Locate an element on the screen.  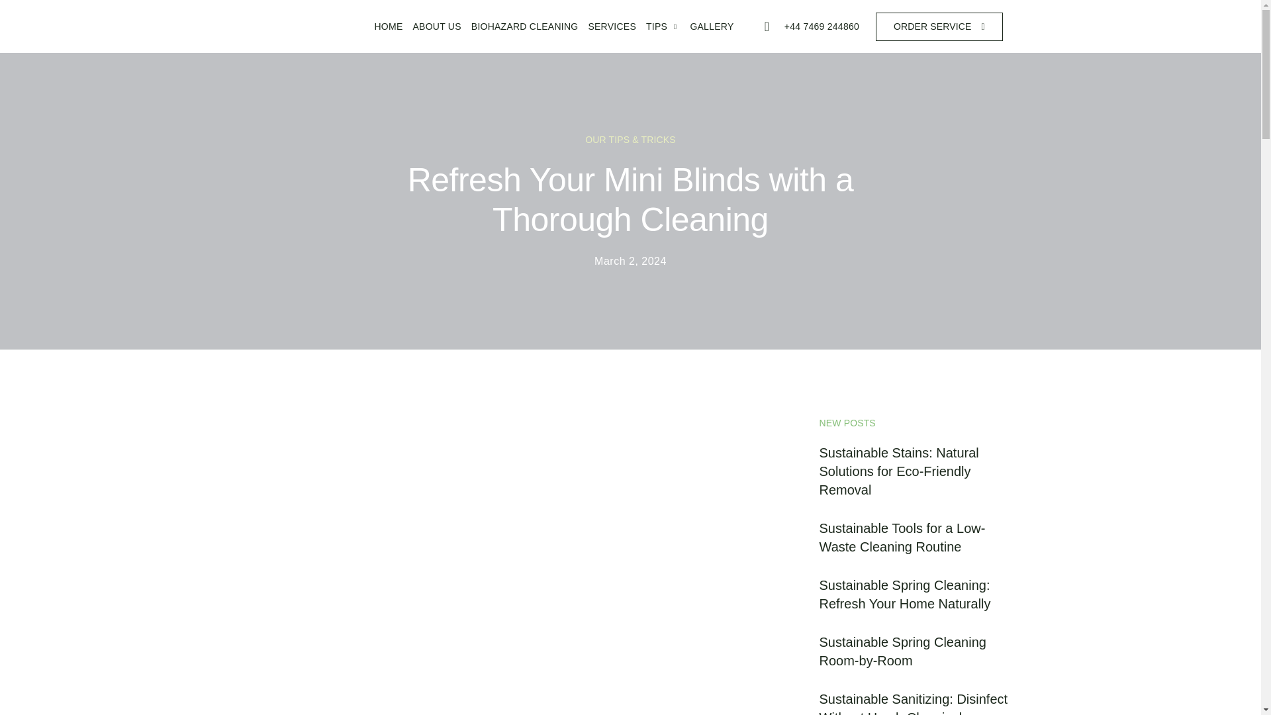
ABOUT US is located at coordinates (432, 20).